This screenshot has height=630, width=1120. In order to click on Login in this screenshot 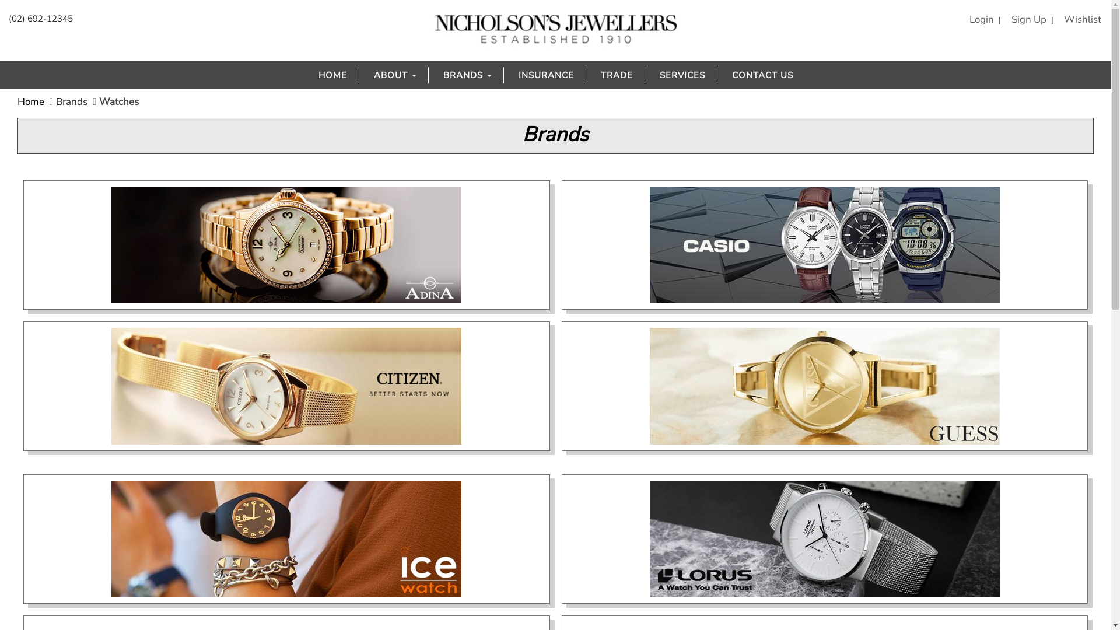, I will do `click(979, 20)`.